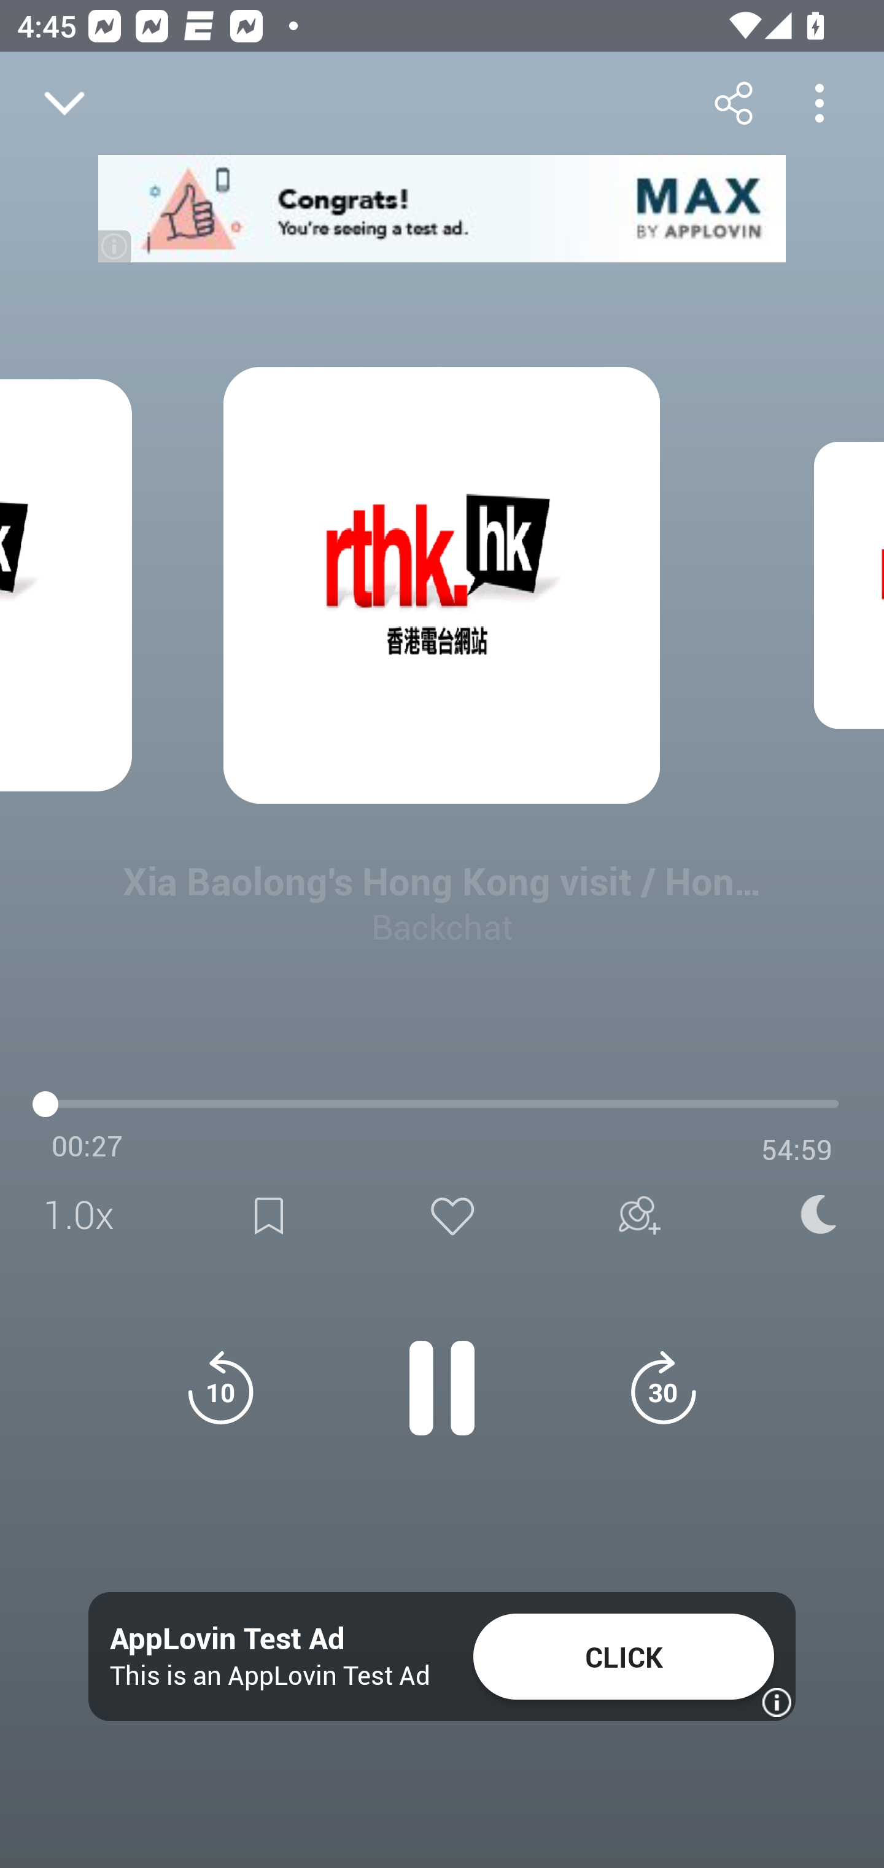  I want to click on 1.0x Speed, so click(86, 1215).